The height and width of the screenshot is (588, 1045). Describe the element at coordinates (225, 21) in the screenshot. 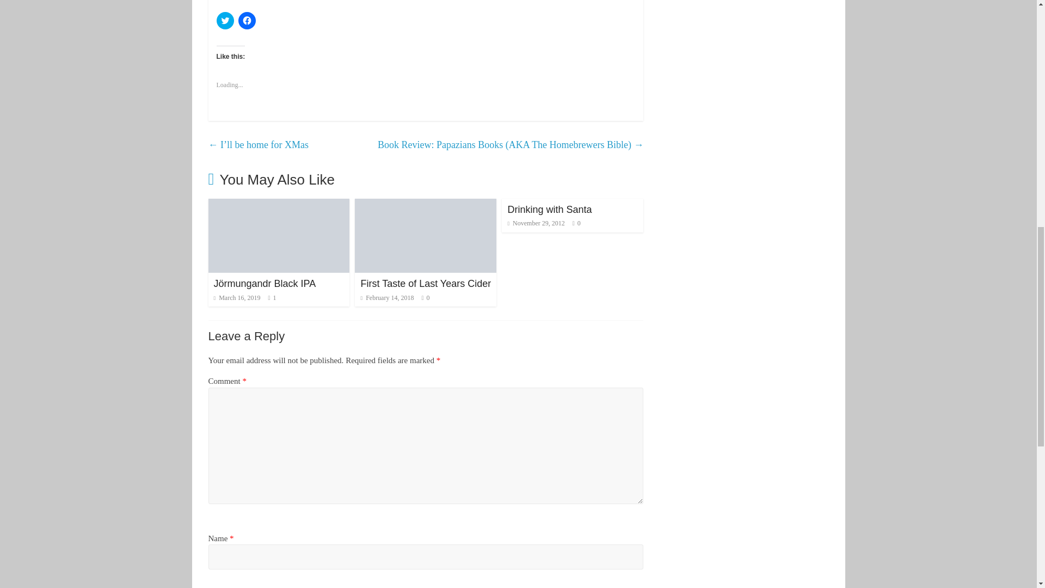

I see `Click to share on Twitter` at that location.